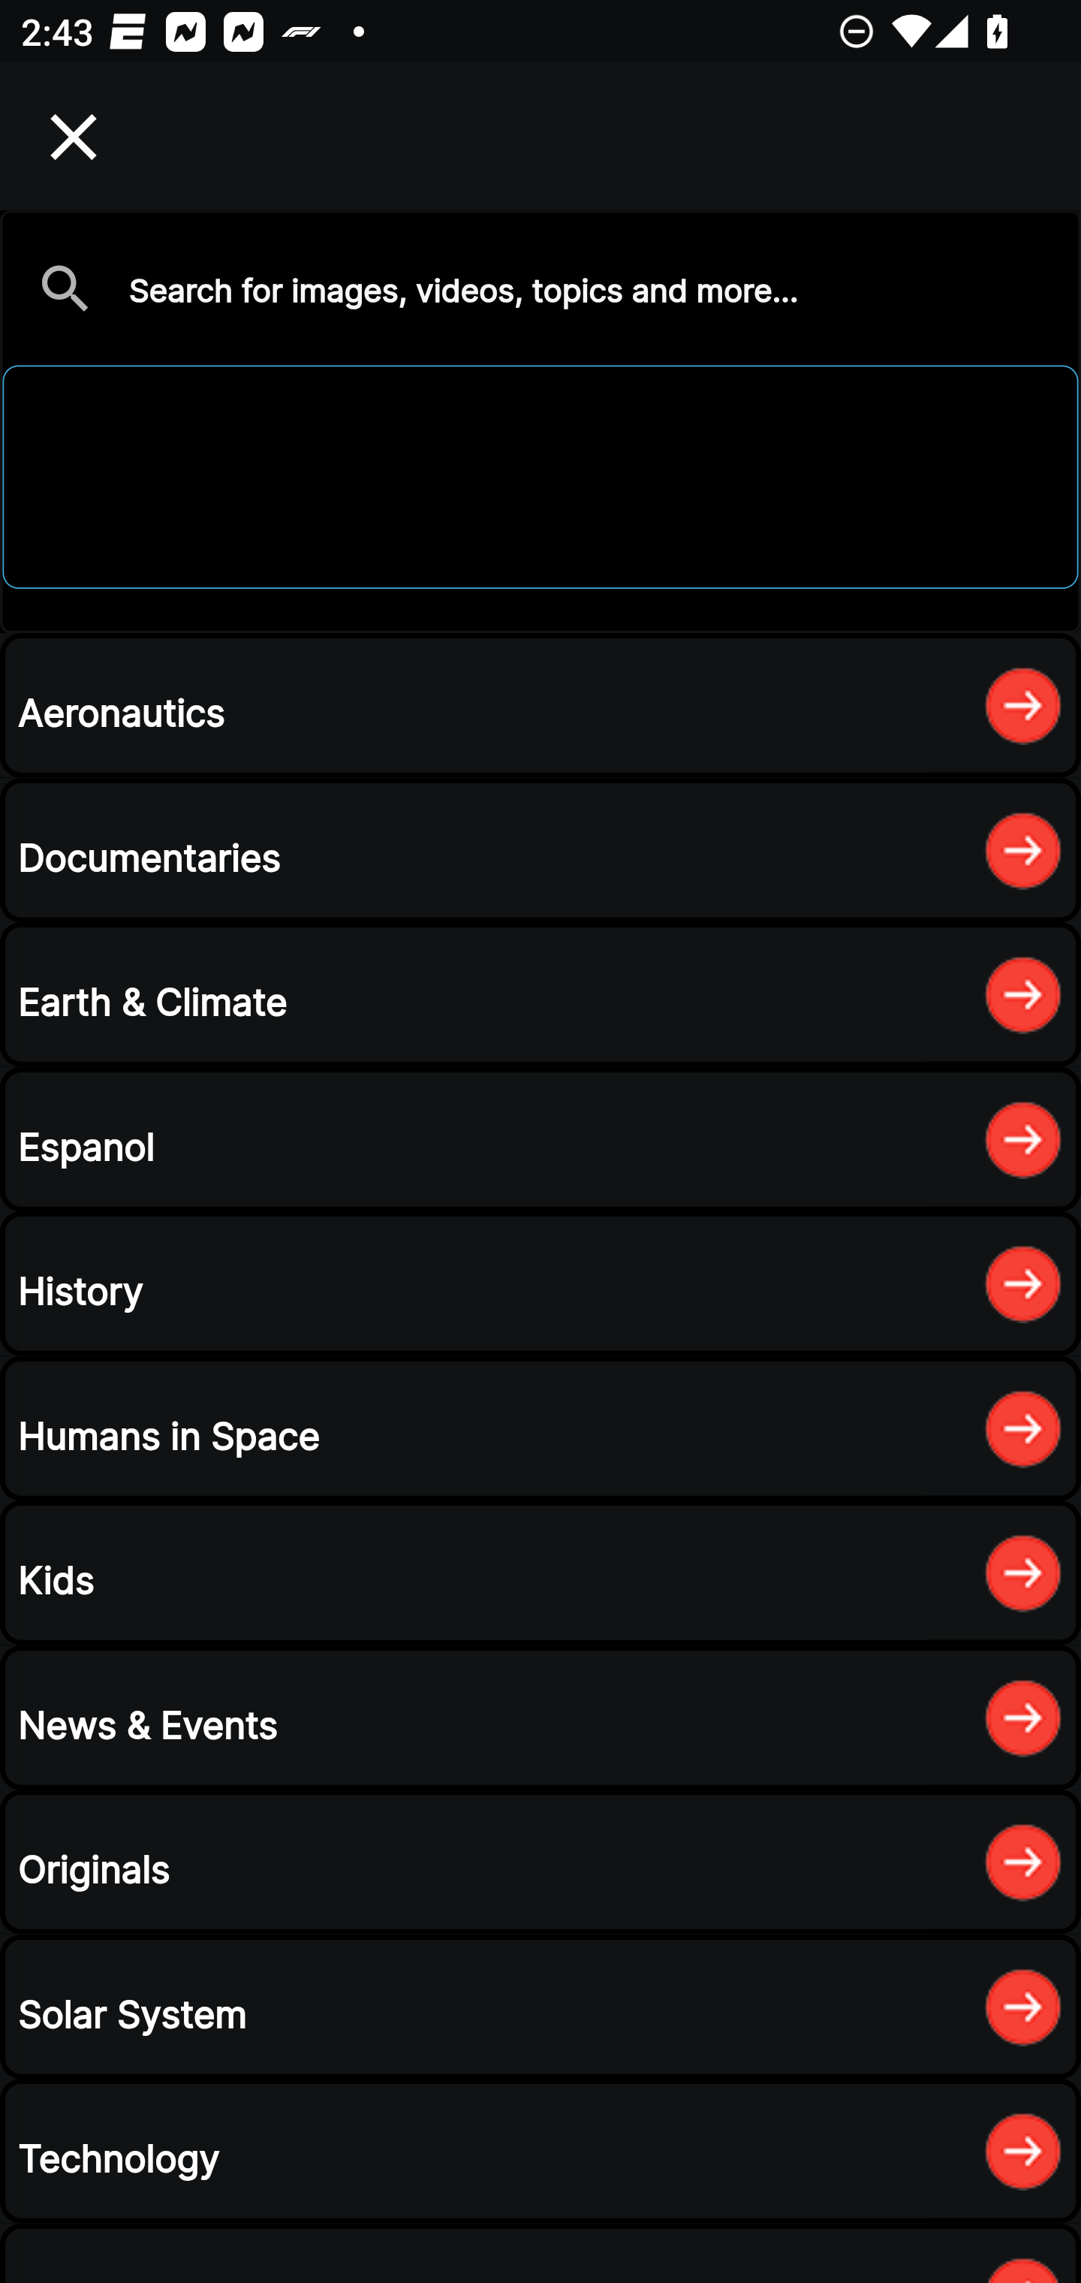 The width and height of the screenshot is (1081, 2283). What do you see at coordinates (540, 1861) in the screenshot?
I see `Originals` at bounding box center [540, 1861].